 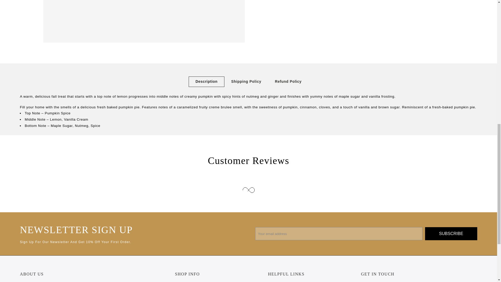 I want to click on Refund Policy, so click(x=288, y=81).